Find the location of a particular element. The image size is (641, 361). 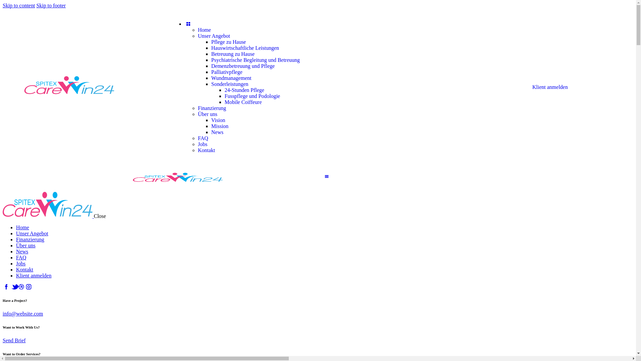

Psychiatrische Begleitung und Betreuung is located at coordinates (256, 60).